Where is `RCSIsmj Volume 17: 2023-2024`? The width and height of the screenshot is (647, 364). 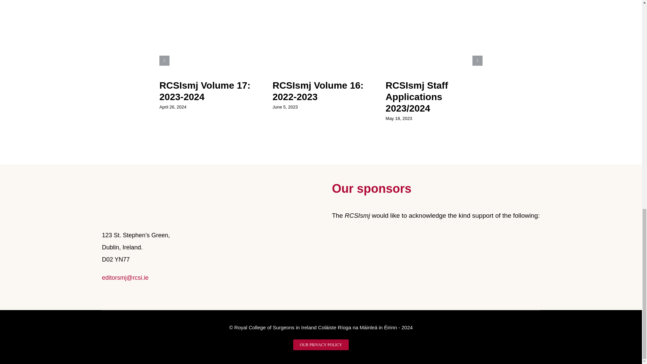 RCSIsmj Volume 17: 2023-2024 is located at coordinates (205, 91).